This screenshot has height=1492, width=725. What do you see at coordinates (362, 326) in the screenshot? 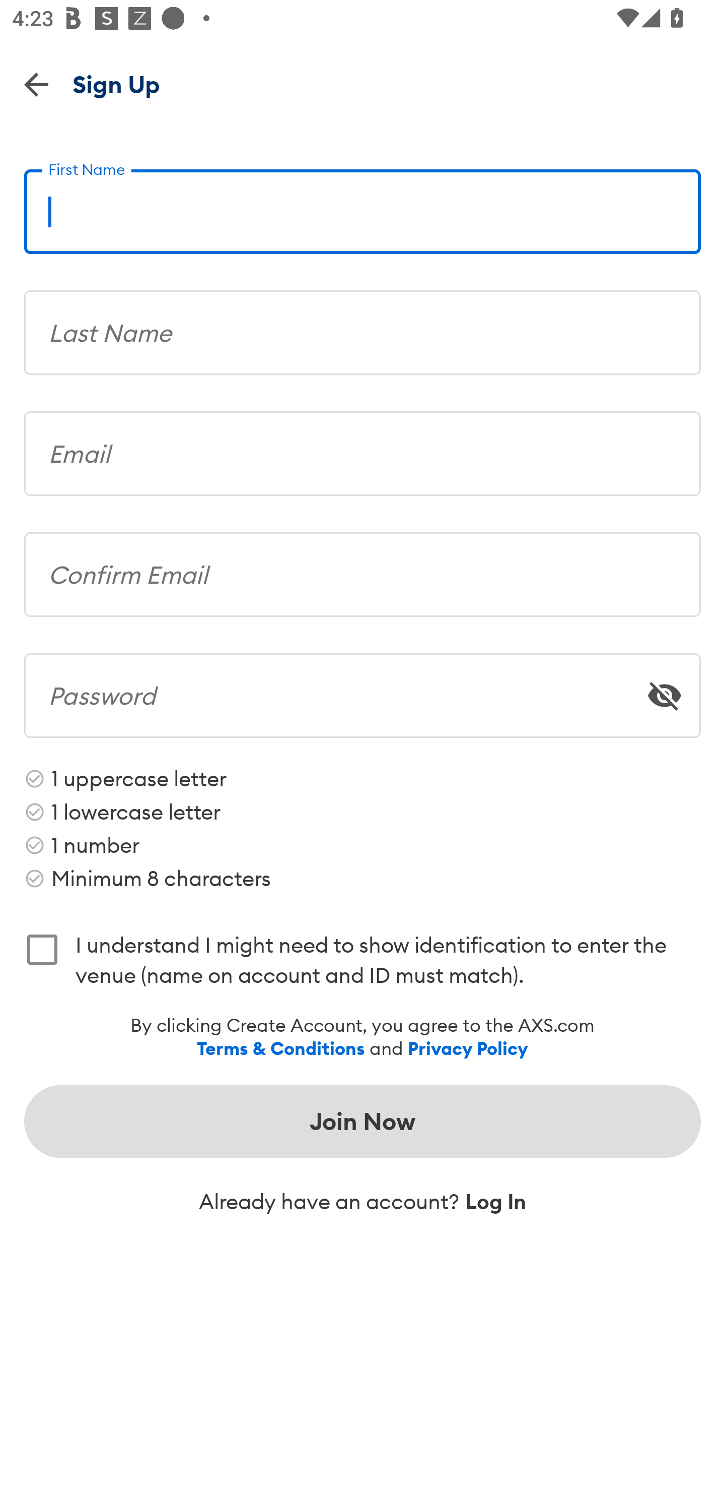
I see `Last Name` at bounding box center [362, 326].